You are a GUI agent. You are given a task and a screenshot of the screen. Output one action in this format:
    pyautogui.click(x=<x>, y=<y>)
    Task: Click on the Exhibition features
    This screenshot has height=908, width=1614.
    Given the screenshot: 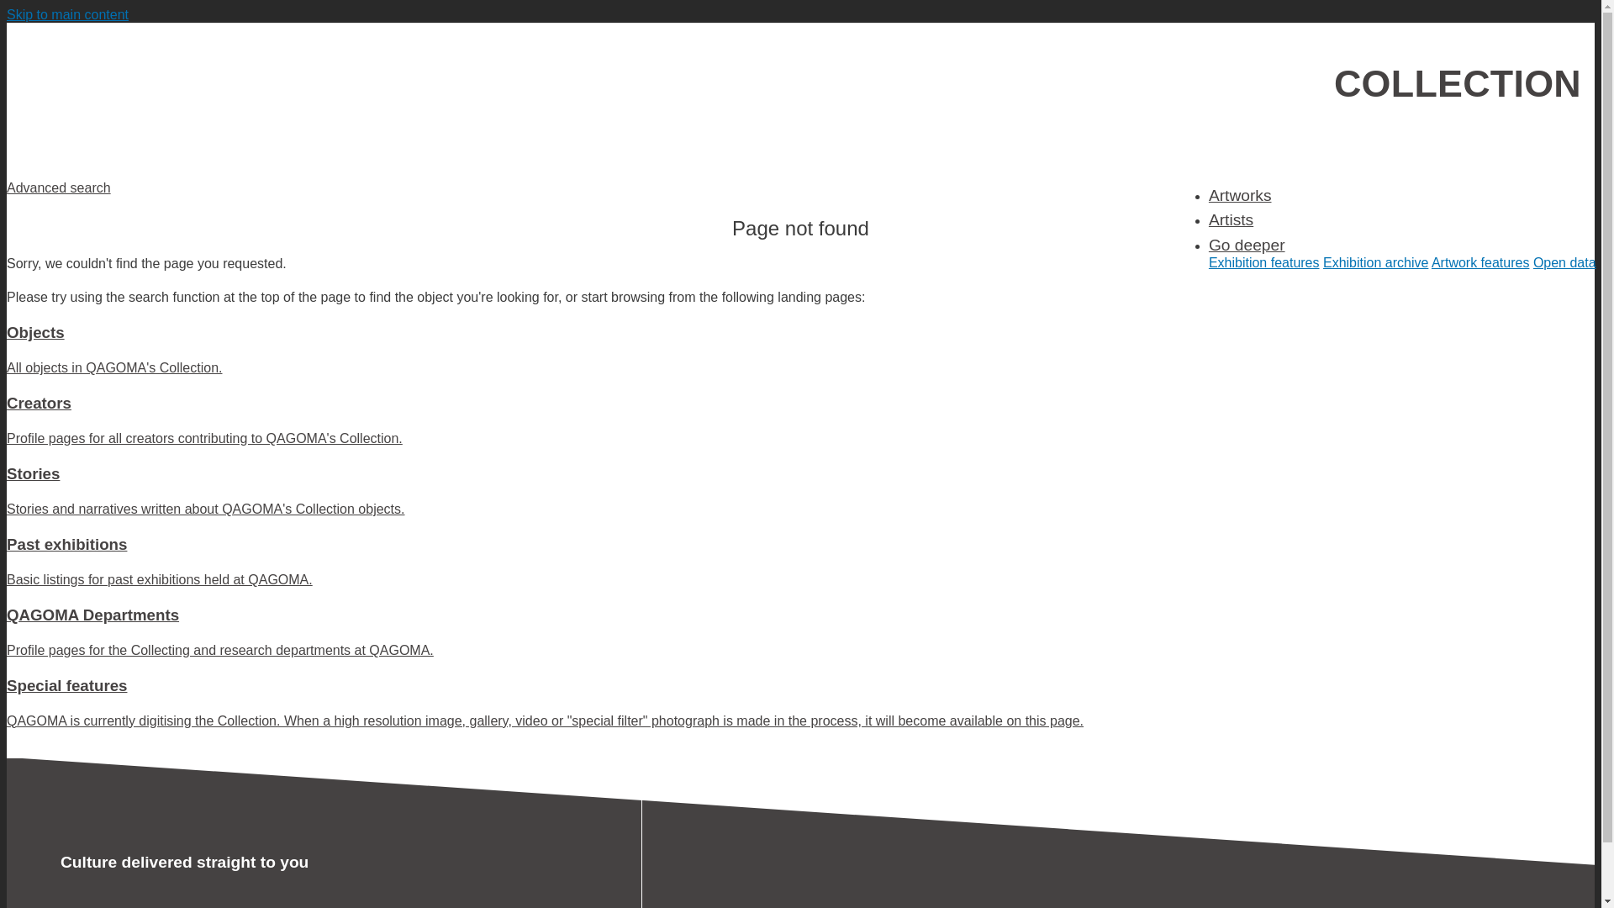 What is the action you would take?
    pyautogui.click(x=1264, y=262)
    